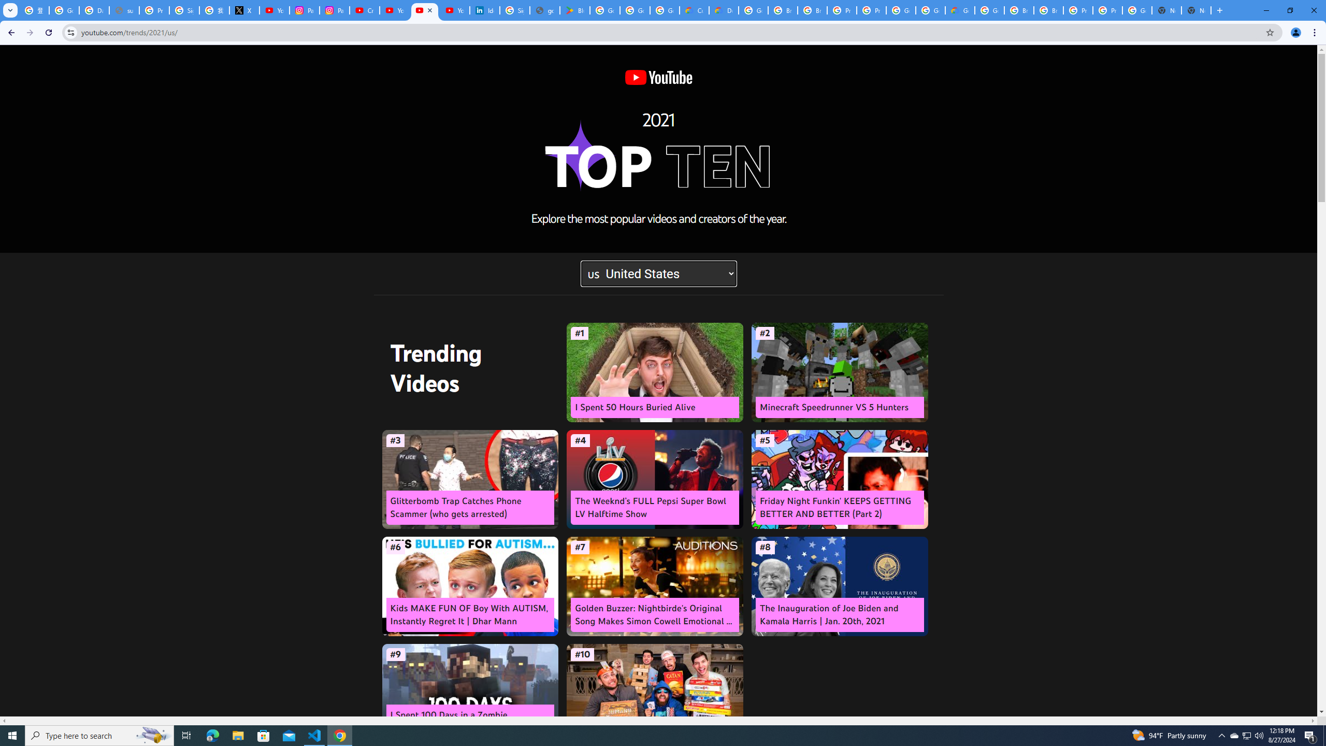 This screenshot has width=1326, height=746. Describe the element at coordinates (989, 10) in the screenshot. I see `Google Cloud Platform` at that location.